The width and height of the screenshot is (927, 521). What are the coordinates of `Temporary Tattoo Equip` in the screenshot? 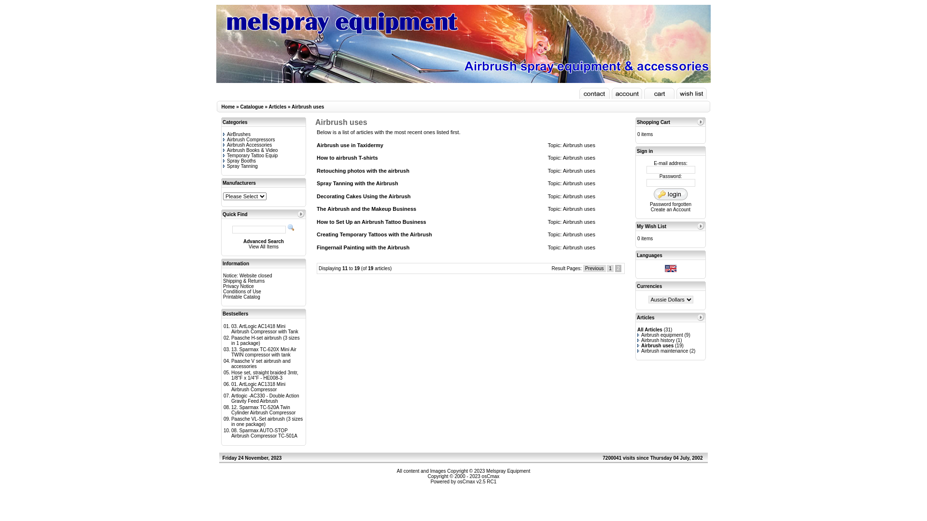 It's located at (250, 155).